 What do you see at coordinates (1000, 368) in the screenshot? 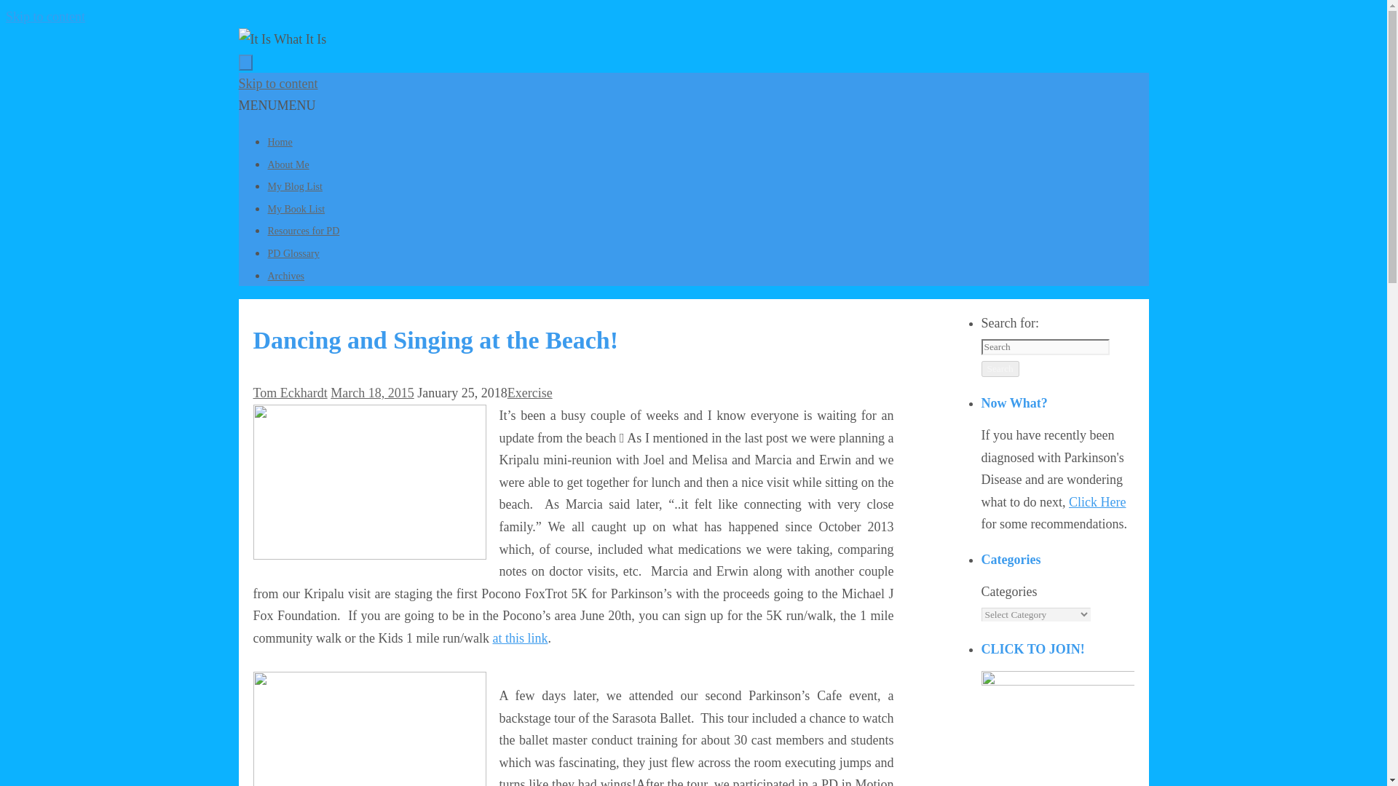
I see `Search` at bounding box center [1000, 368].